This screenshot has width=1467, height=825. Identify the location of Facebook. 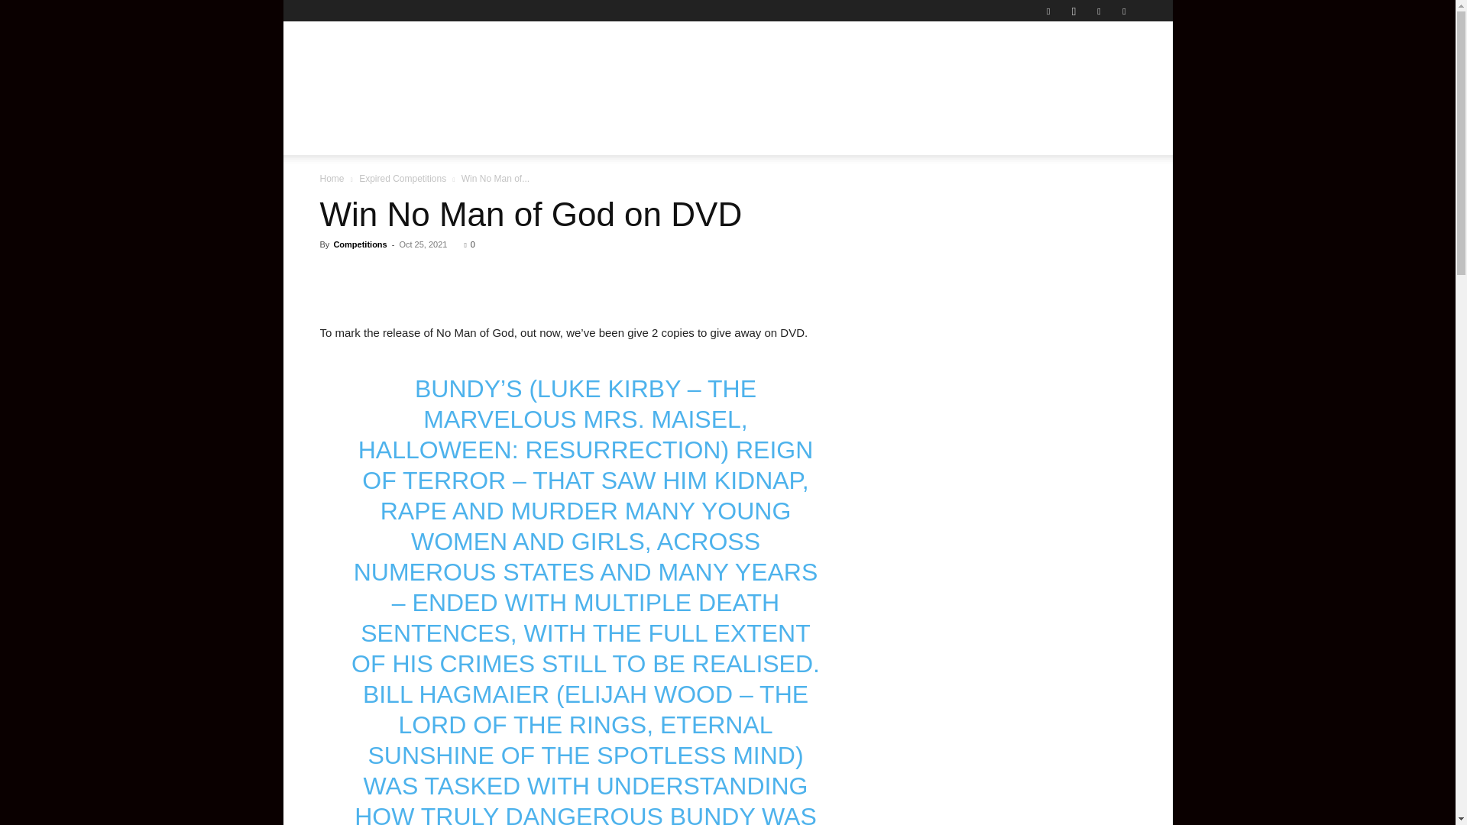
(1048, 11).